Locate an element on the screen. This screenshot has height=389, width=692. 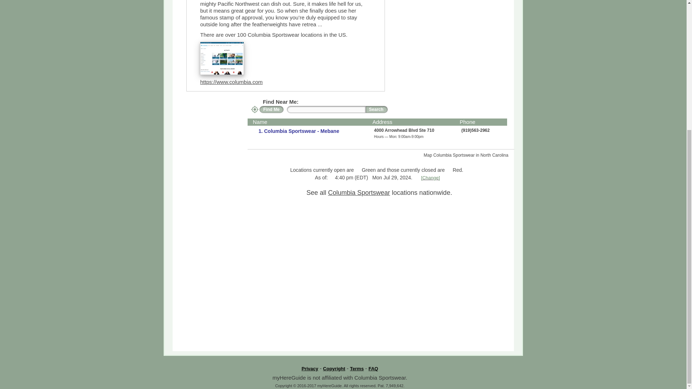
Terms is located at coordinates (357, 369).